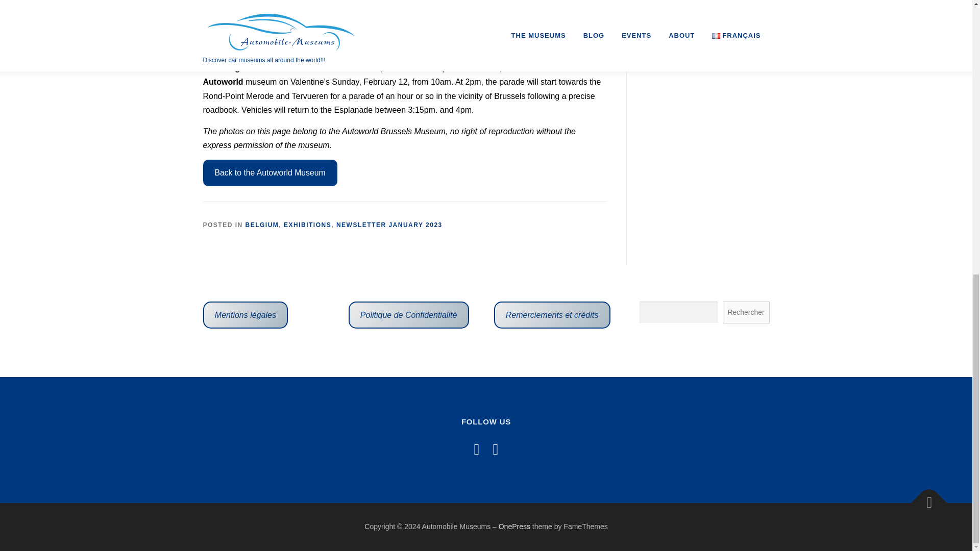 This screenshot has height=551, width=980. I want to click on EXHIBITIONS, so click(307, 225).